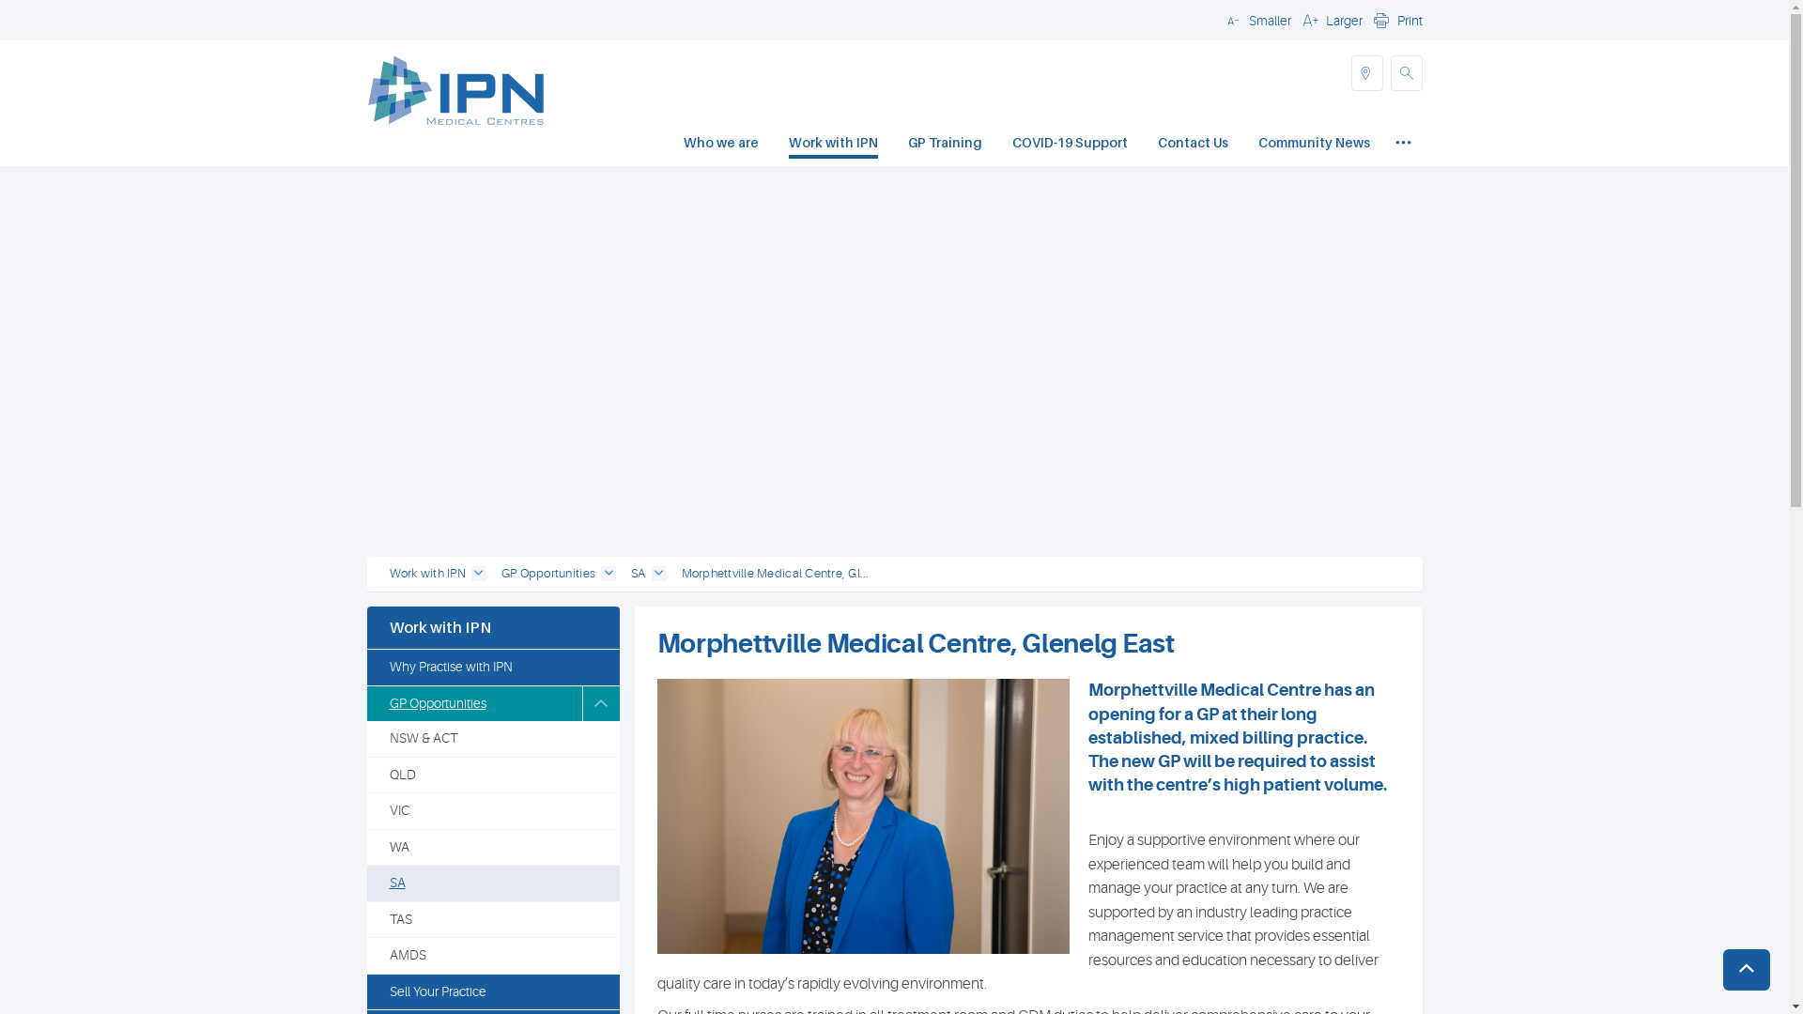 The image size is (1803, 1014). I want to click on Work with IPN, so click(834, 145).